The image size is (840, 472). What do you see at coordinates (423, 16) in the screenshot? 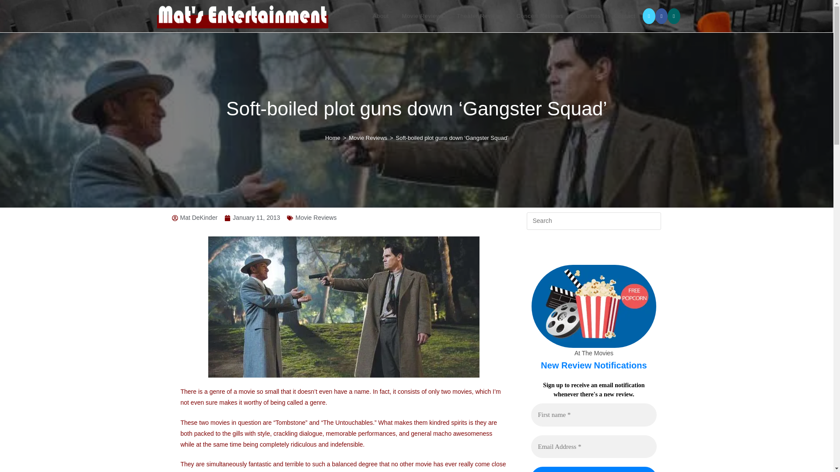
I see `Movie Reviews` at bounding box center [423, 16].